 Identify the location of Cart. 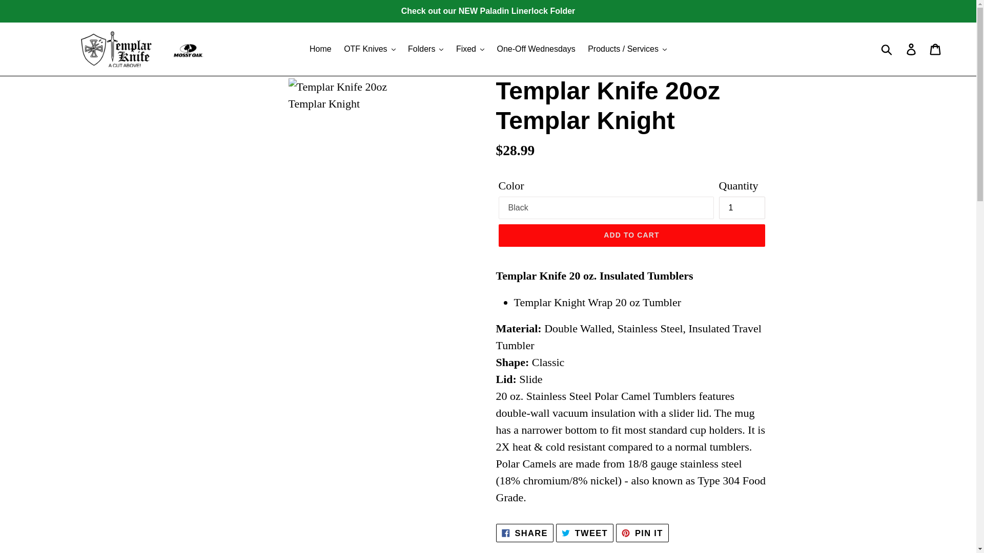
(936, 49).